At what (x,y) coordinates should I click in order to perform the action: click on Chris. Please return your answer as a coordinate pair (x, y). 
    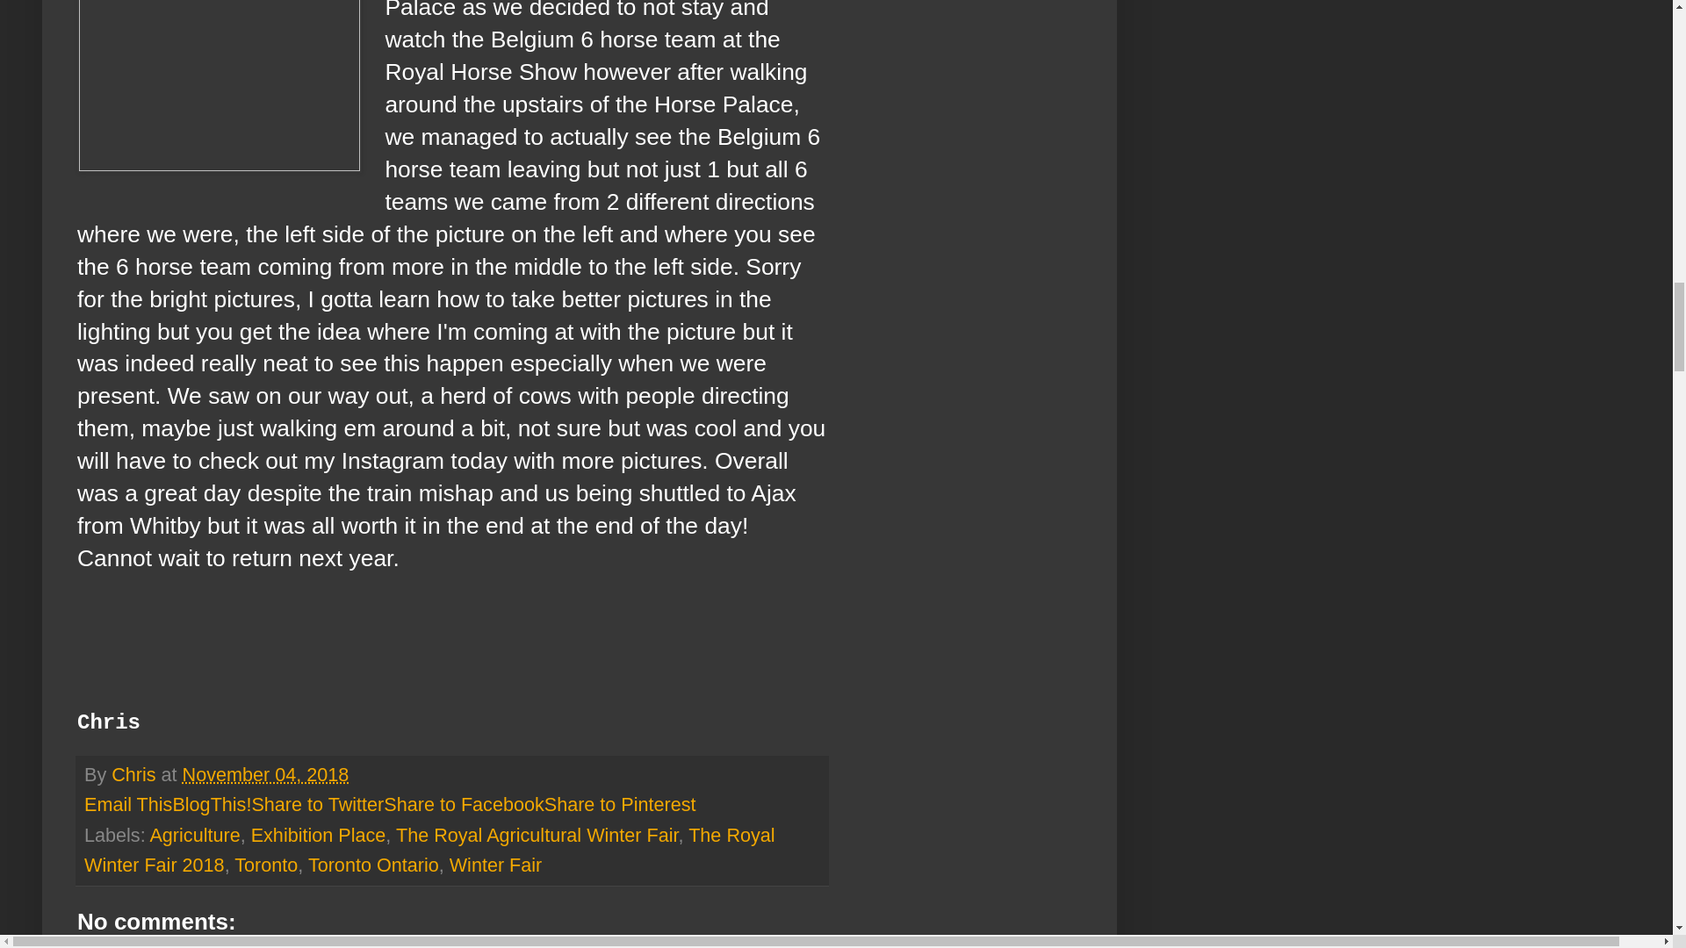
    Looking at the image, I should click on (135, 774).